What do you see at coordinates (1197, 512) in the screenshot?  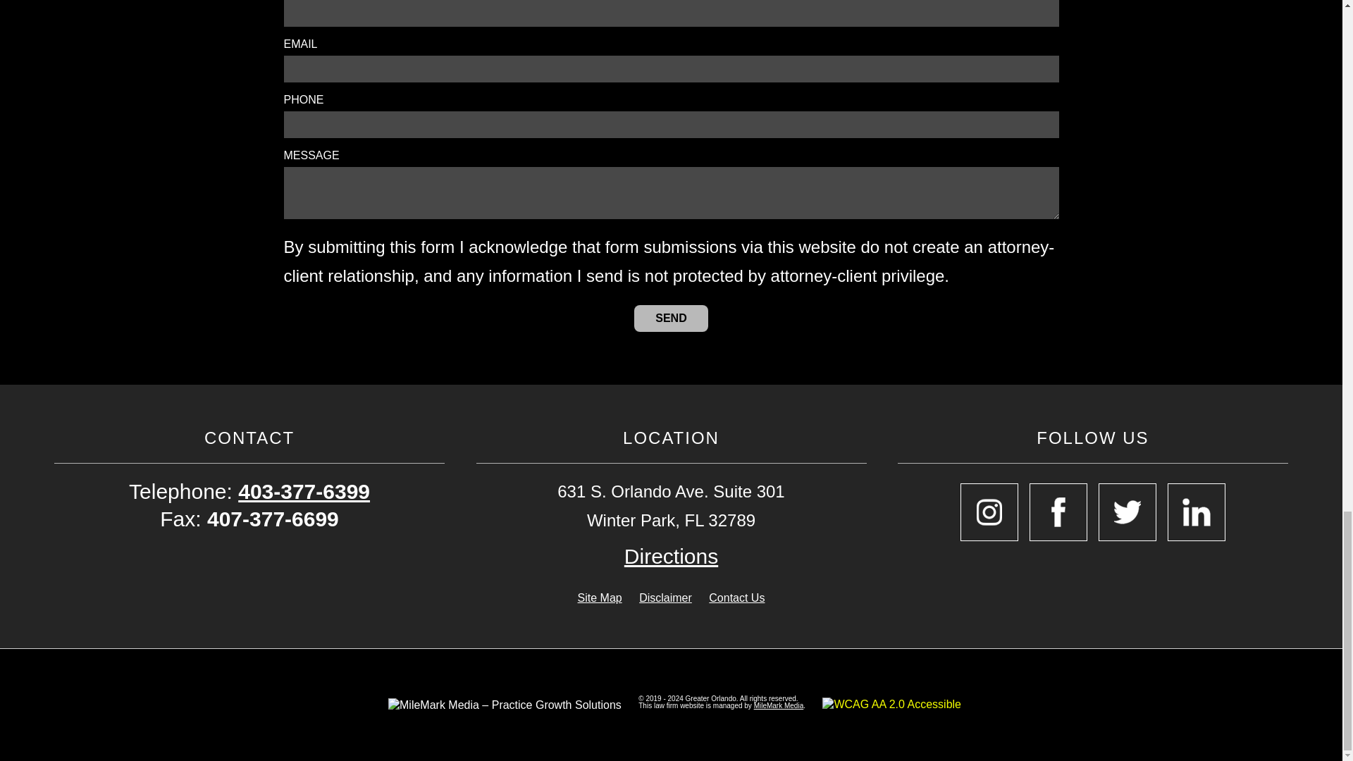 I see `Open Linkedin in a New Window` at bounding box center [1197, 512].